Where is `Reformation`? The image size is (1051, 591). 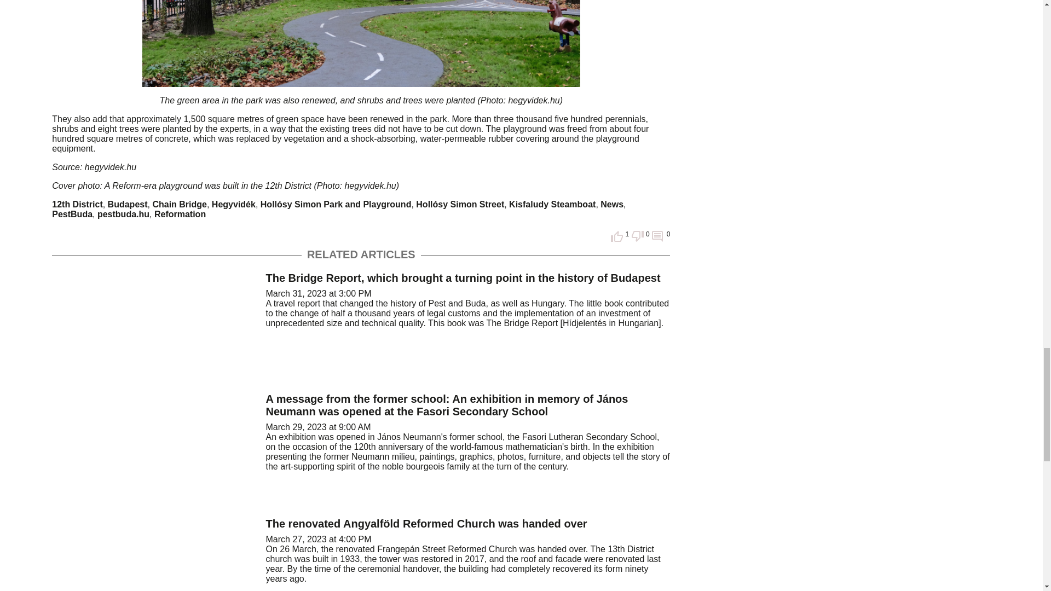 Reformation is located at coordinates (180, 214).